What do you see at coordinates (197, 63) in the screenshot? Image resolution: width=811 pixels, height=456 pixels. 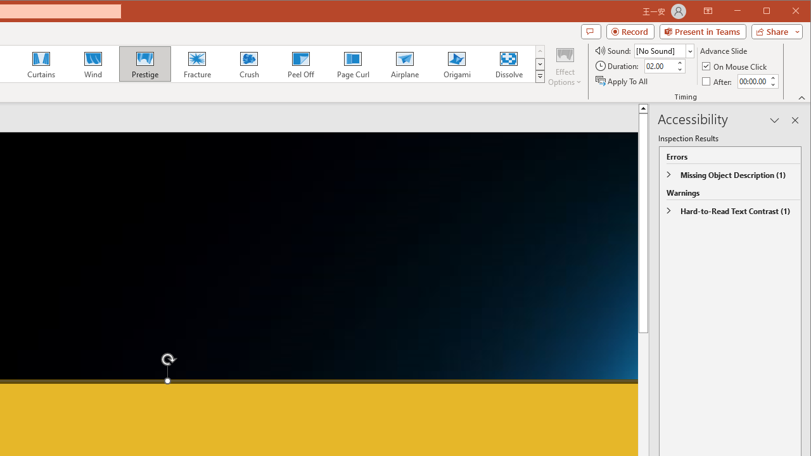 I see `Fracture` at bounding box center [197, 63].